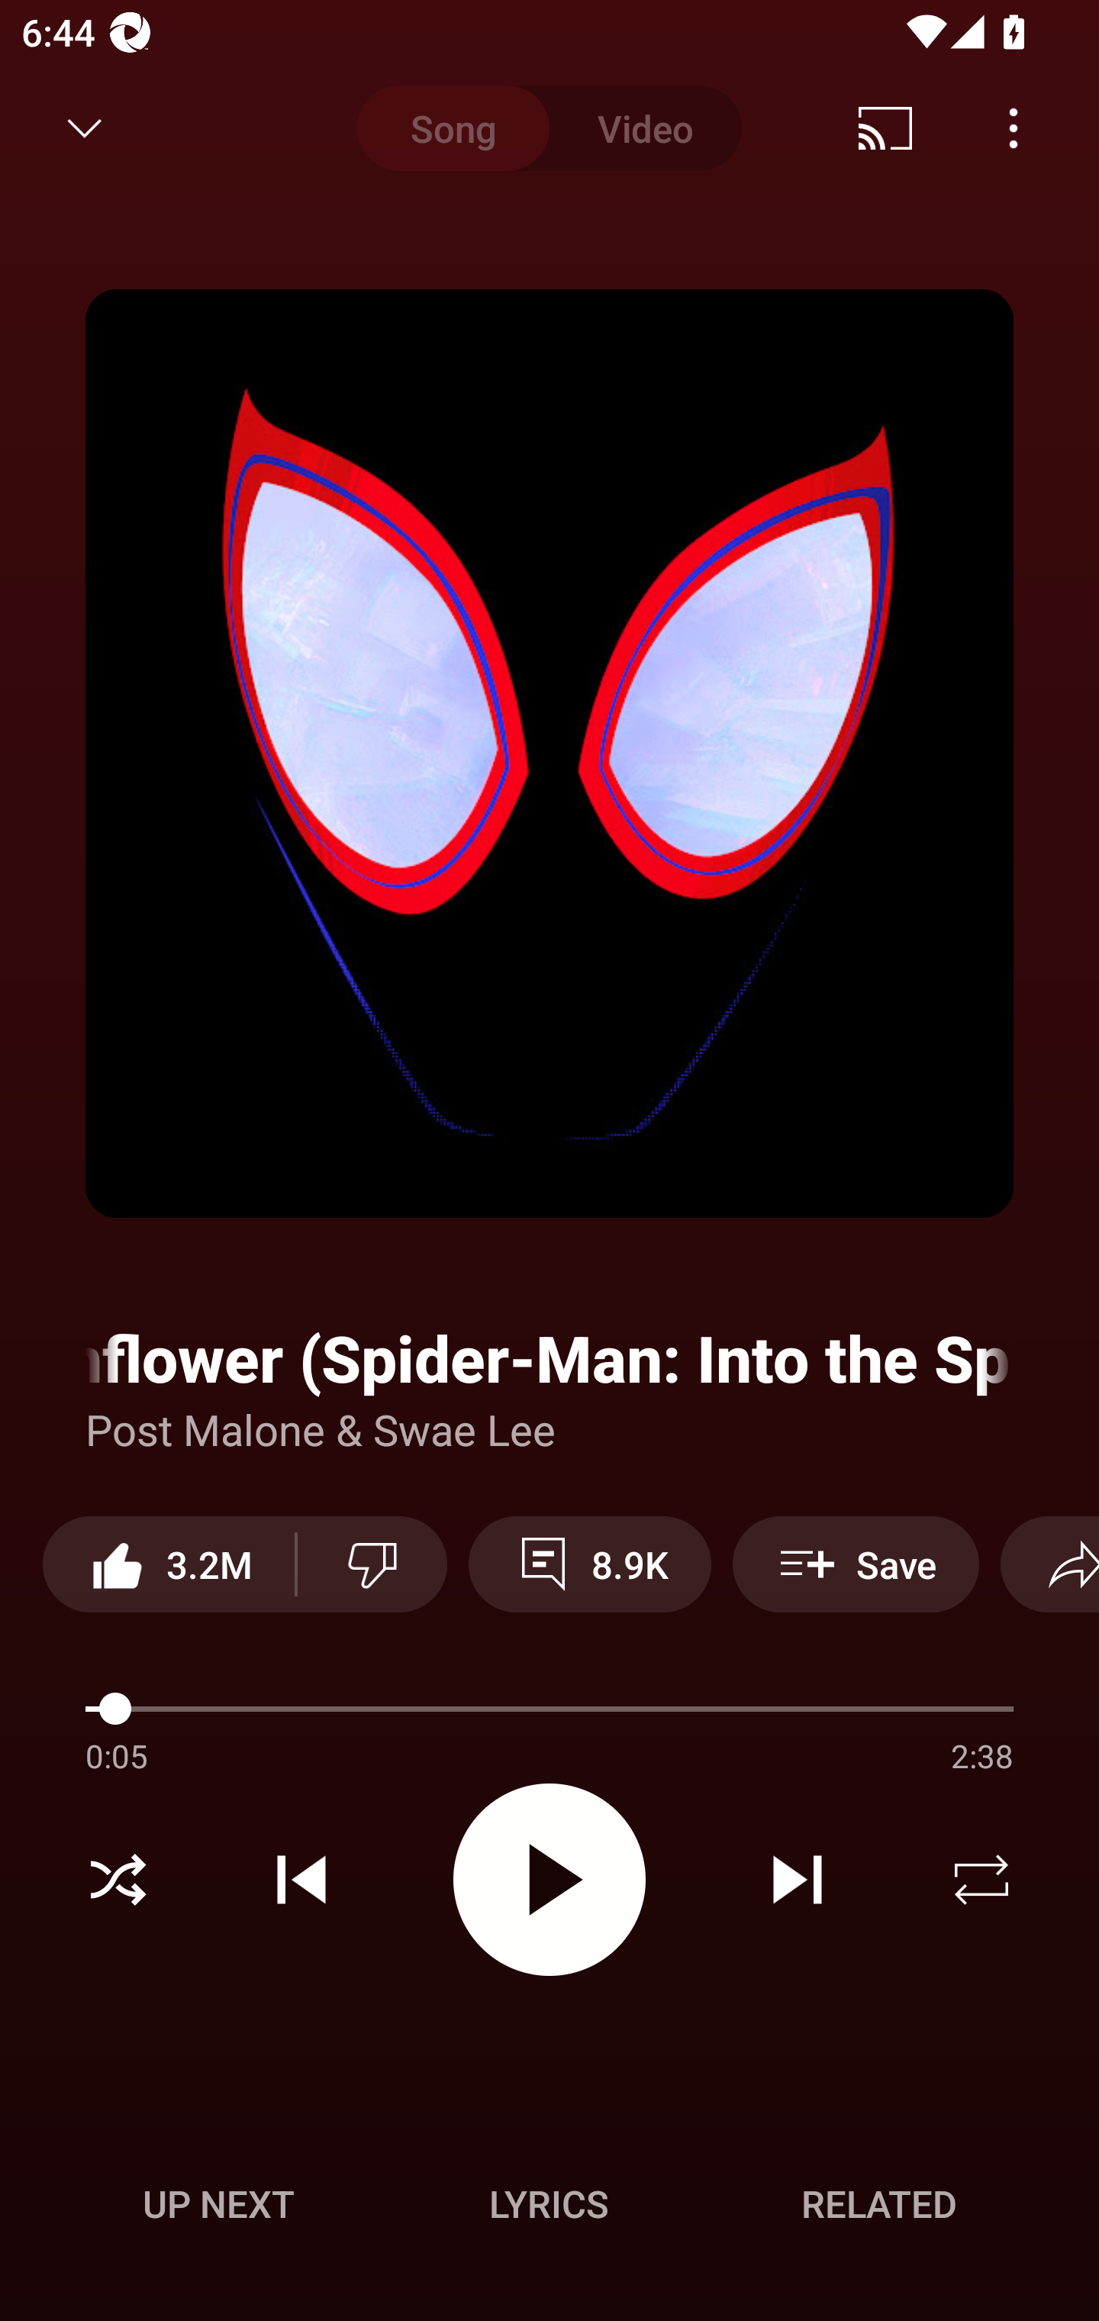 The width and height of the screenshot is (1099, 2321). I want to click on Cast. Disconnected, so click(885, 128).